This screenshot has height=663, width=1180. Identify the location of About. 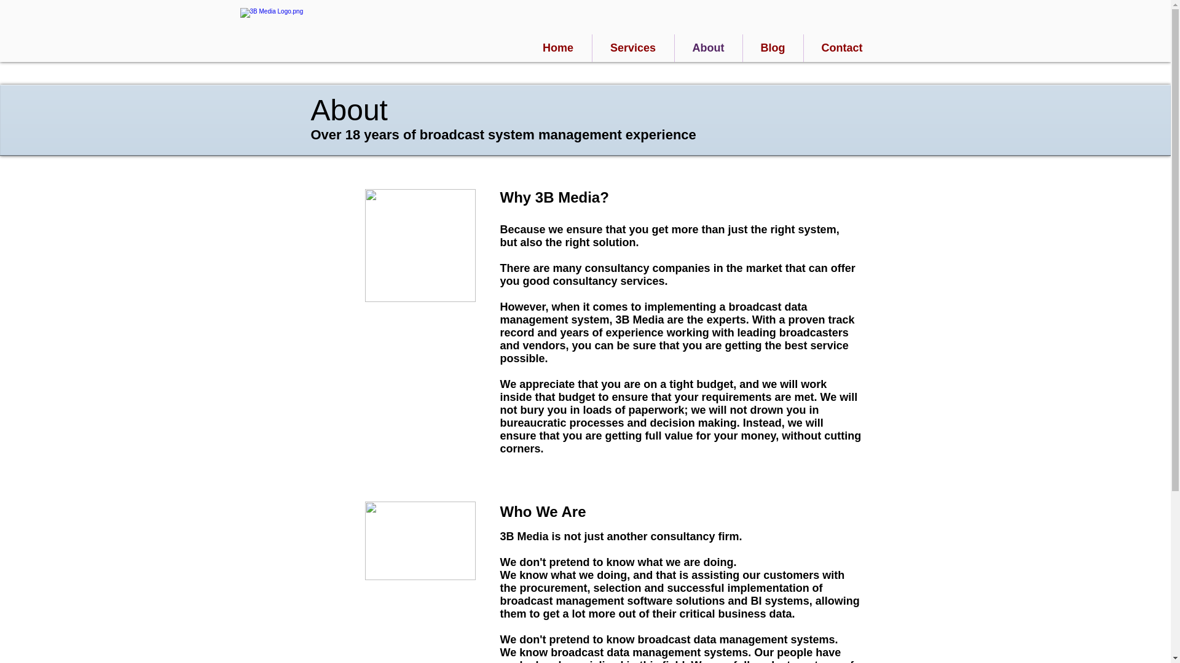
(709, 48).